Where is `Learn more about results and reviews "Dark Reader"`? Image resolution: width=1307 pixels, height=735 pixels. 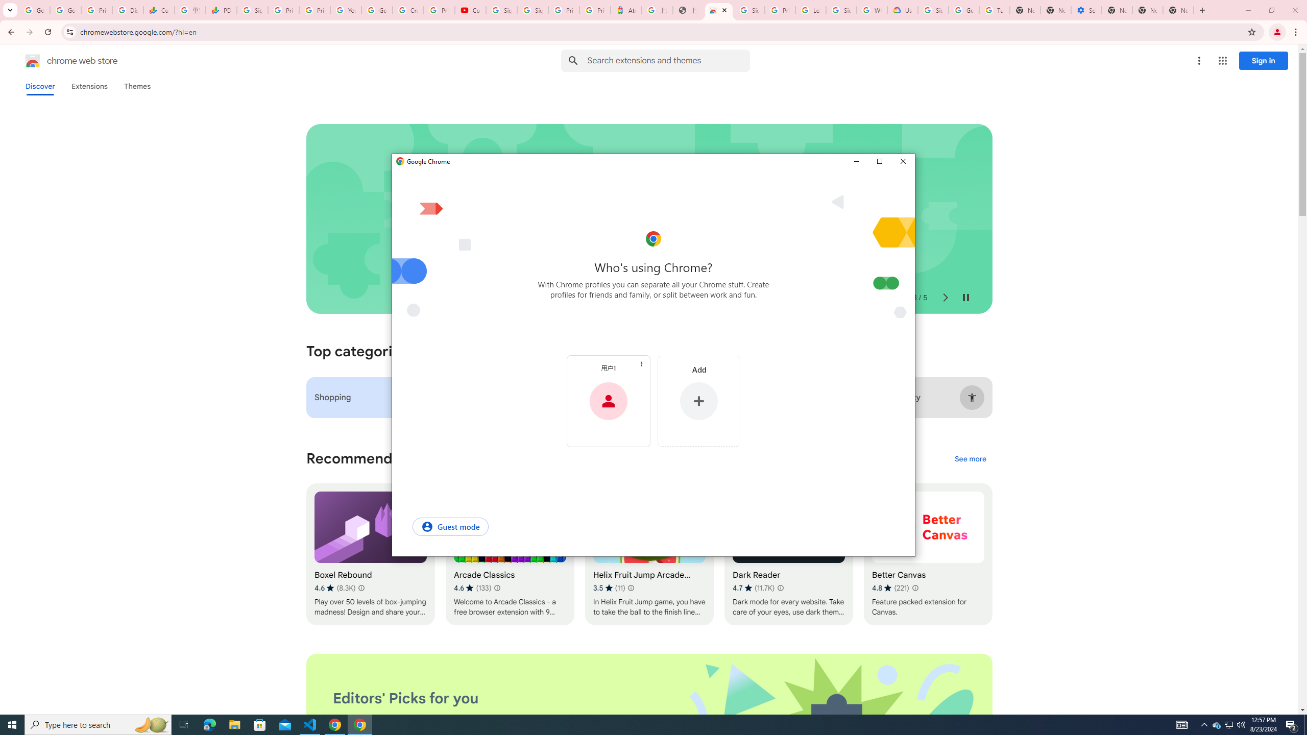
Learn more about results and reviews "Dark Reader" is located at coordinates (780, 588).